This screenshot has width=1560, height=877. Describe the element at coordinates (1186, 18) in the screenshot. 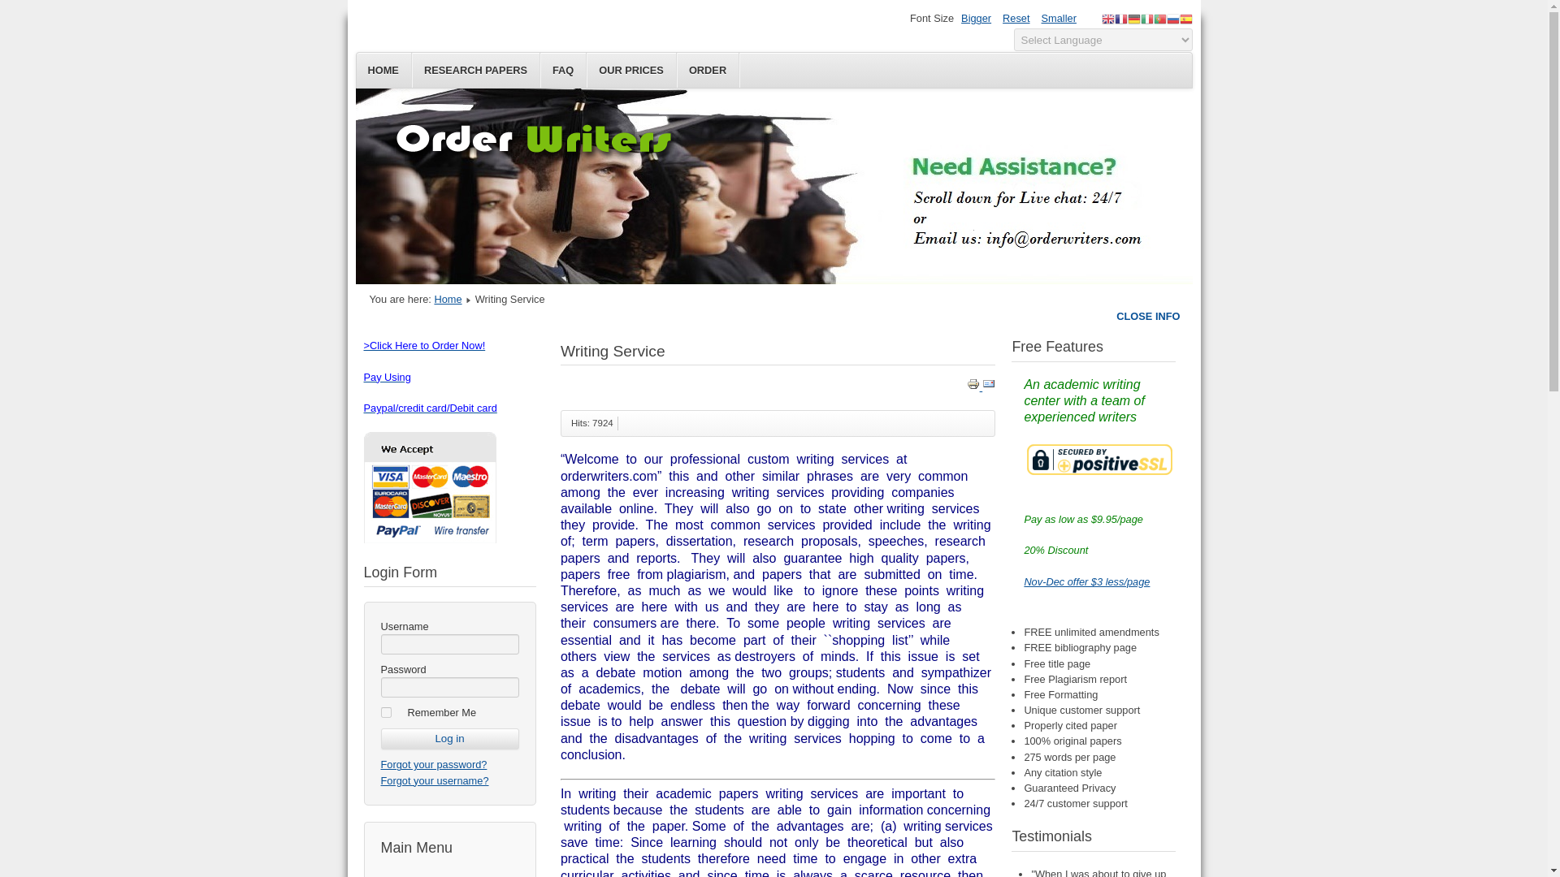

I see `Spanish` at that location.